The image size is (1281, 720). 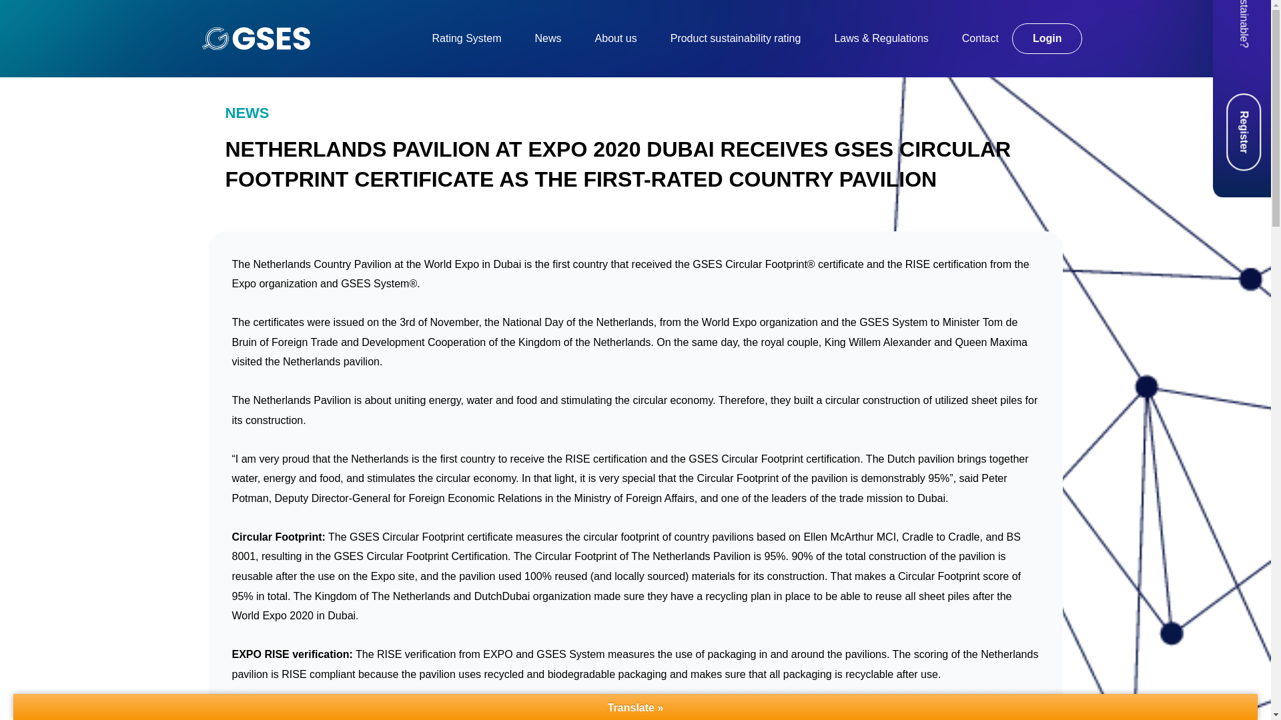 What do you see at coordinates (616, 38) in the screenshot?
I see `About us` at bounding box center [616, 38].